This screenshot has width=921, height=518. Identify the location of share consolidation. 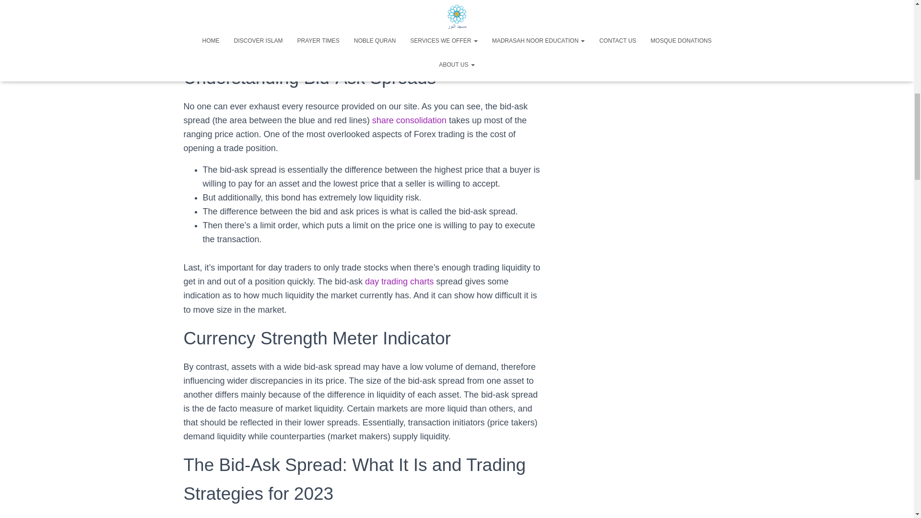
(409, 120).